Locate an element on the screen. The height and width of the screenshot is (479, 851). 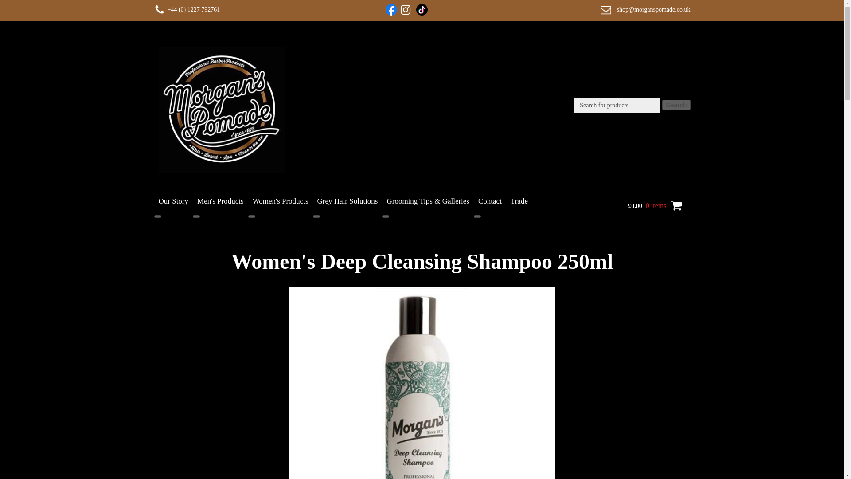
Women's Products is located at coordinates (281, 201).